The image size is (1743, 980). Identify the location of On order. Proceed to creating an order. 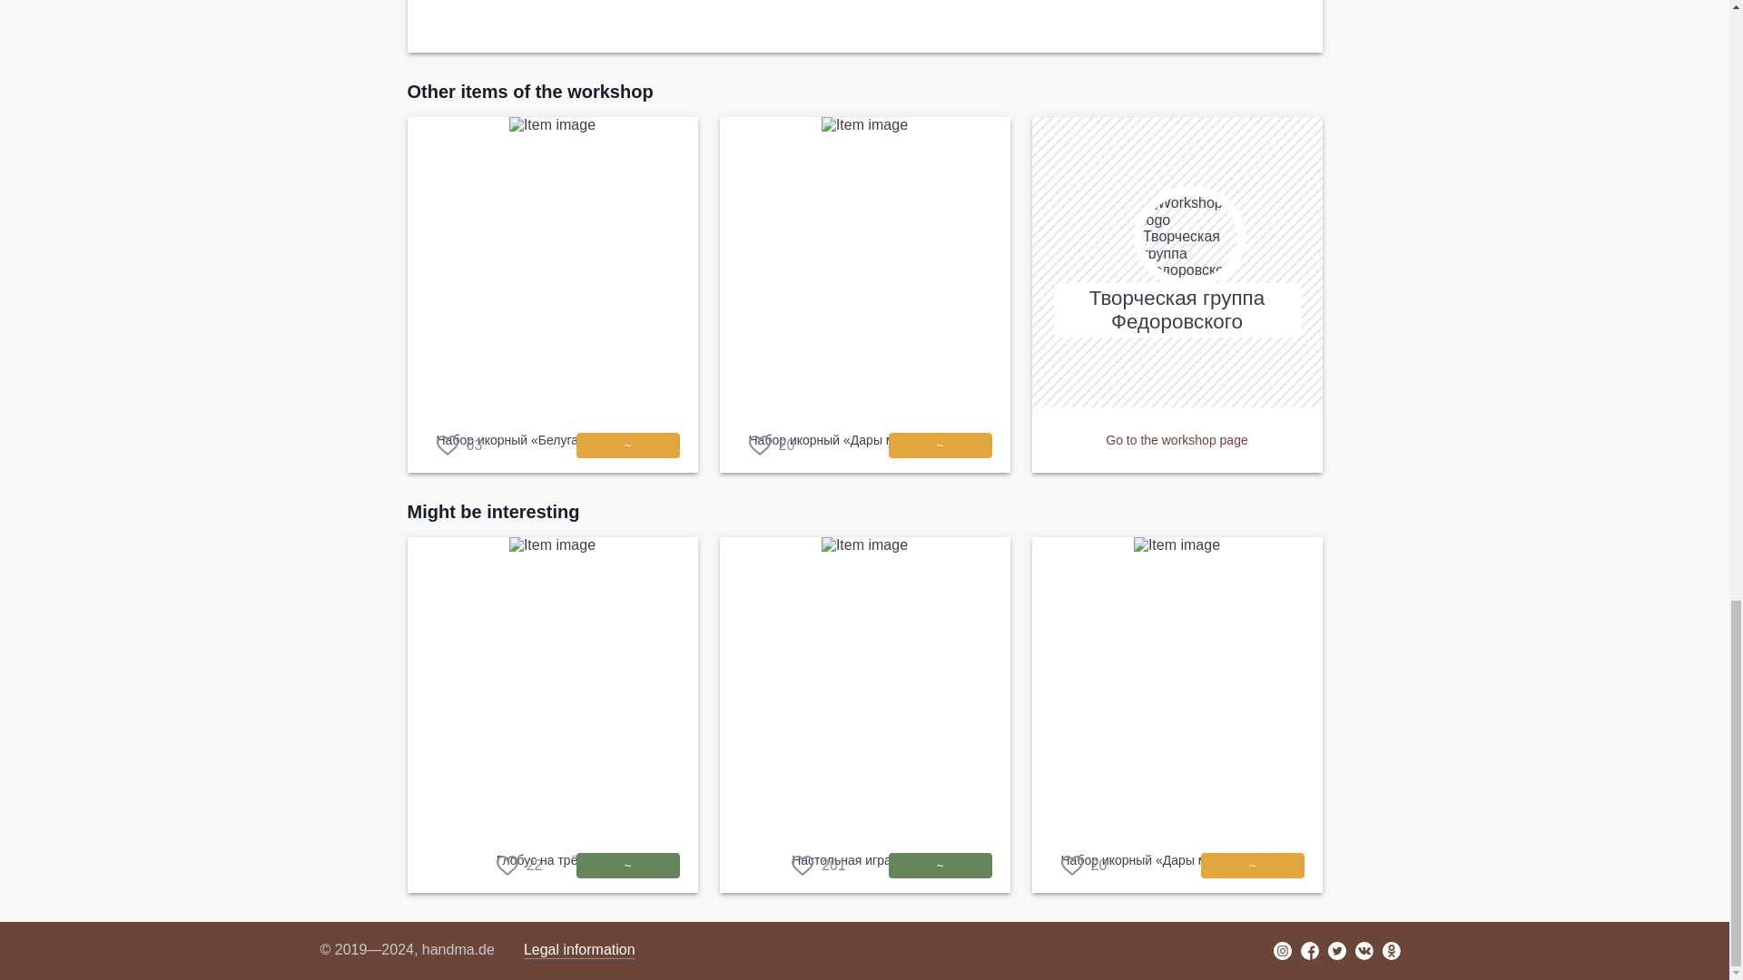
(626, 446).